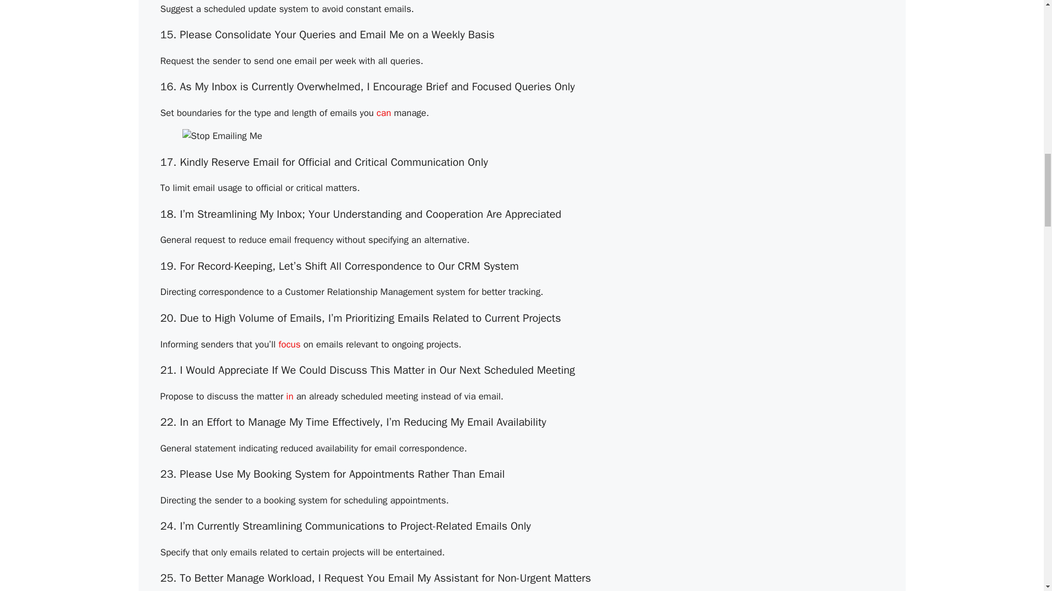  Describe the element at coordinates (384, 113) in the screenshot. I see `can` at that location.